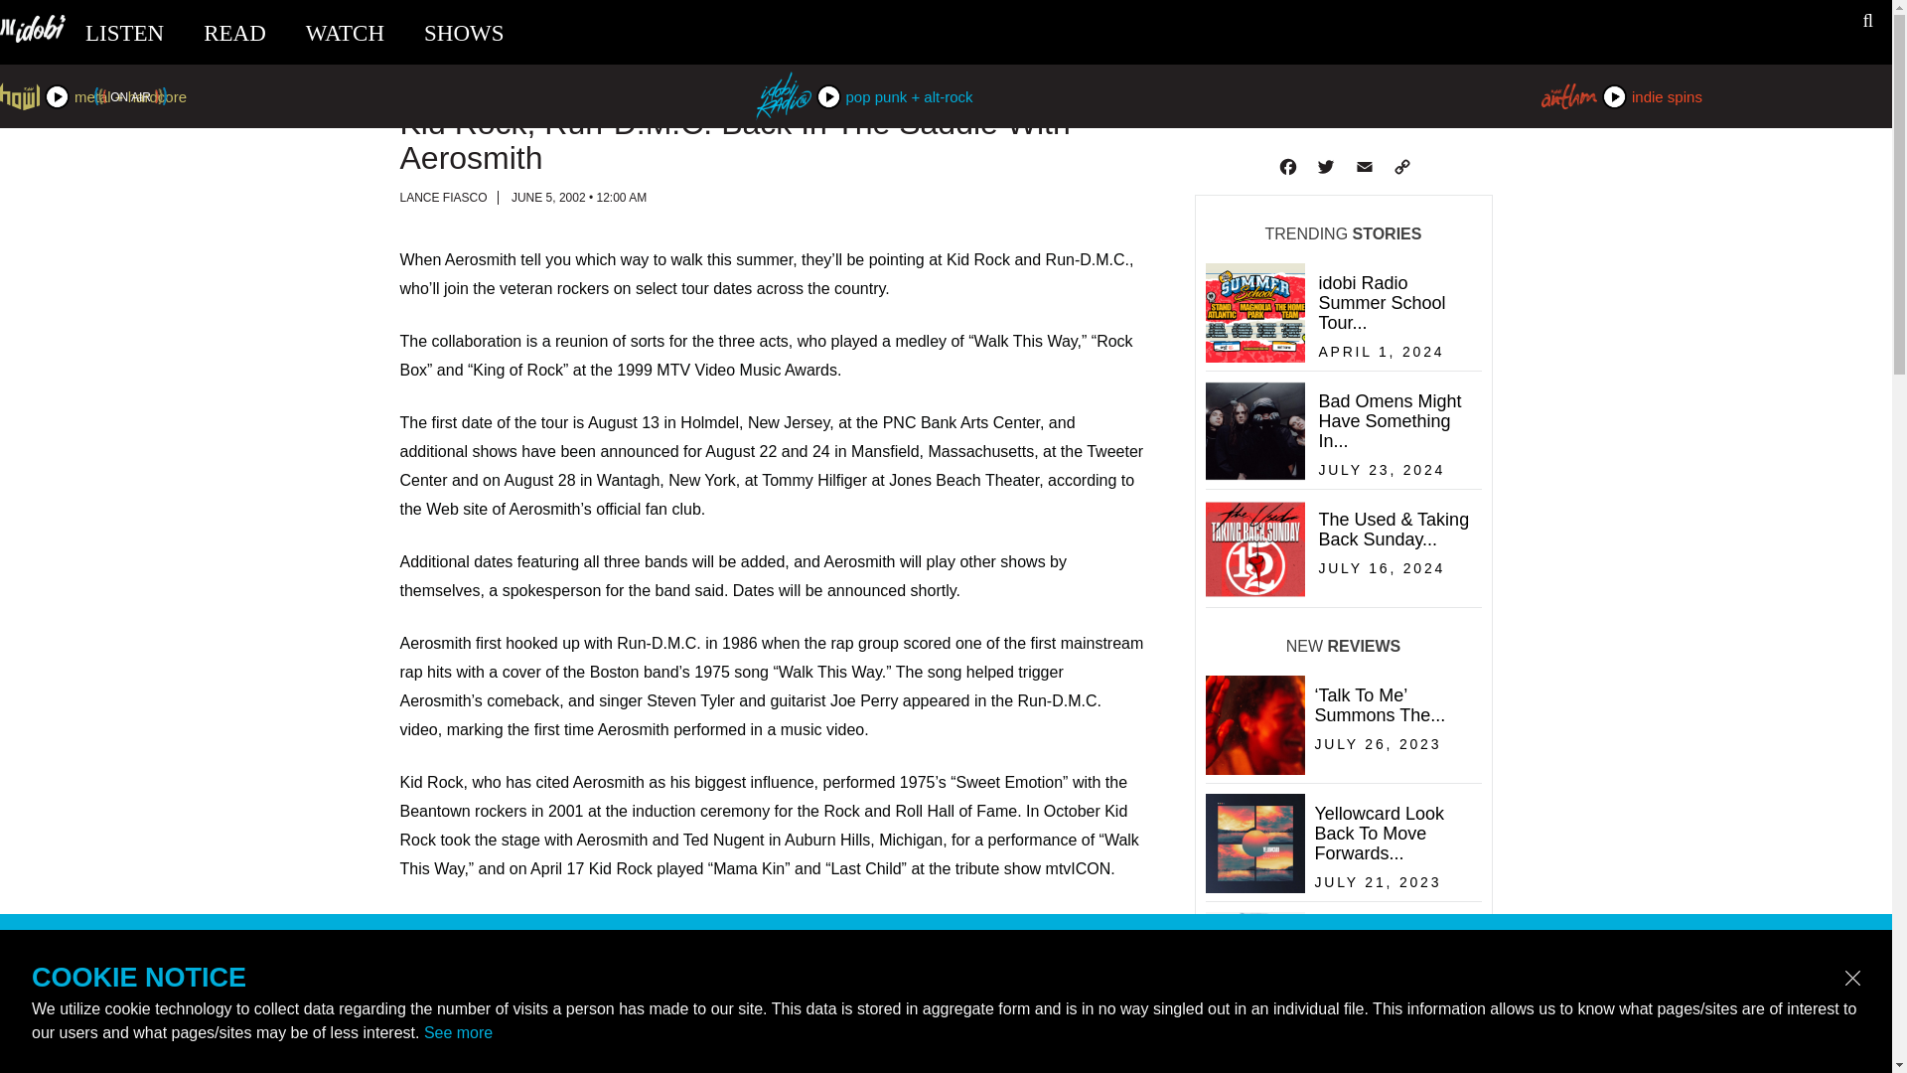  What do you see at coordinates (1341, 475) in the screenshot?
I see `READ` at bounding box center [1341, 475].